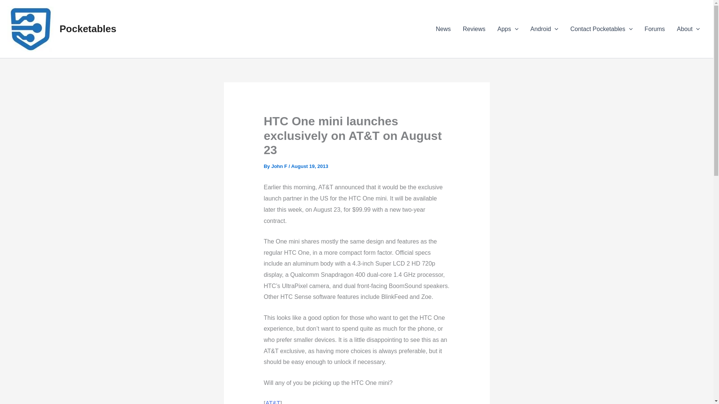 This screenshot has width=719, height=404. I want to click on Pocketables, so click(88, 28).